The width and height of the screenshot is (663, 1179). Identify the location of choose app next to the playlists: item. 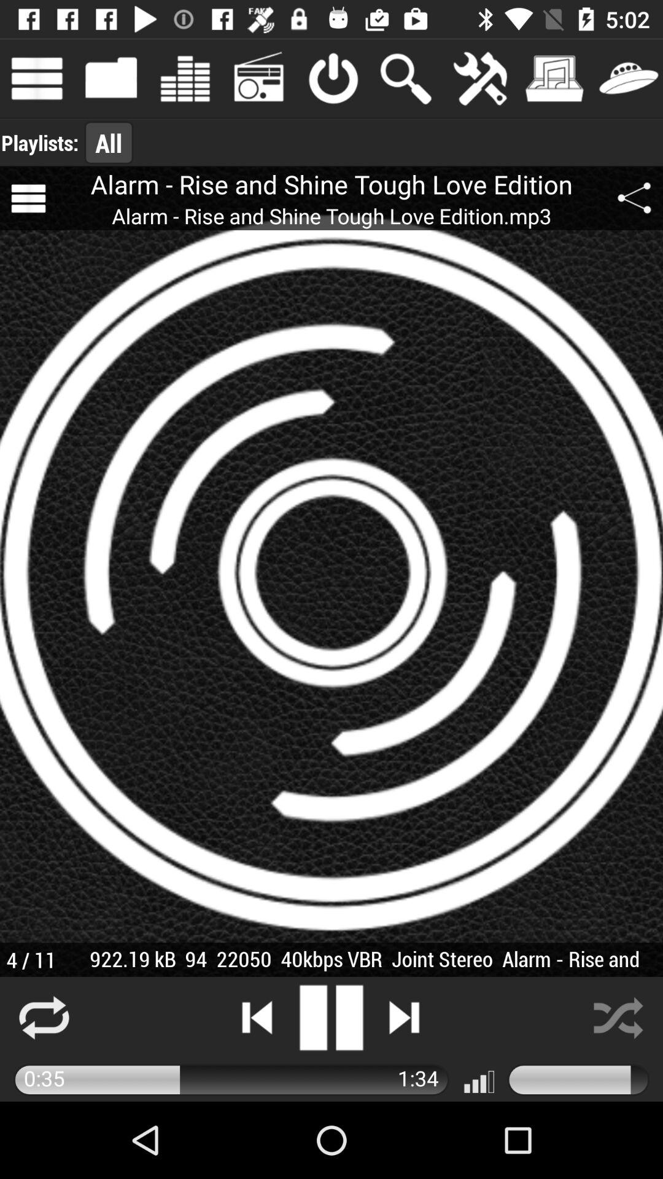
(109, 142).